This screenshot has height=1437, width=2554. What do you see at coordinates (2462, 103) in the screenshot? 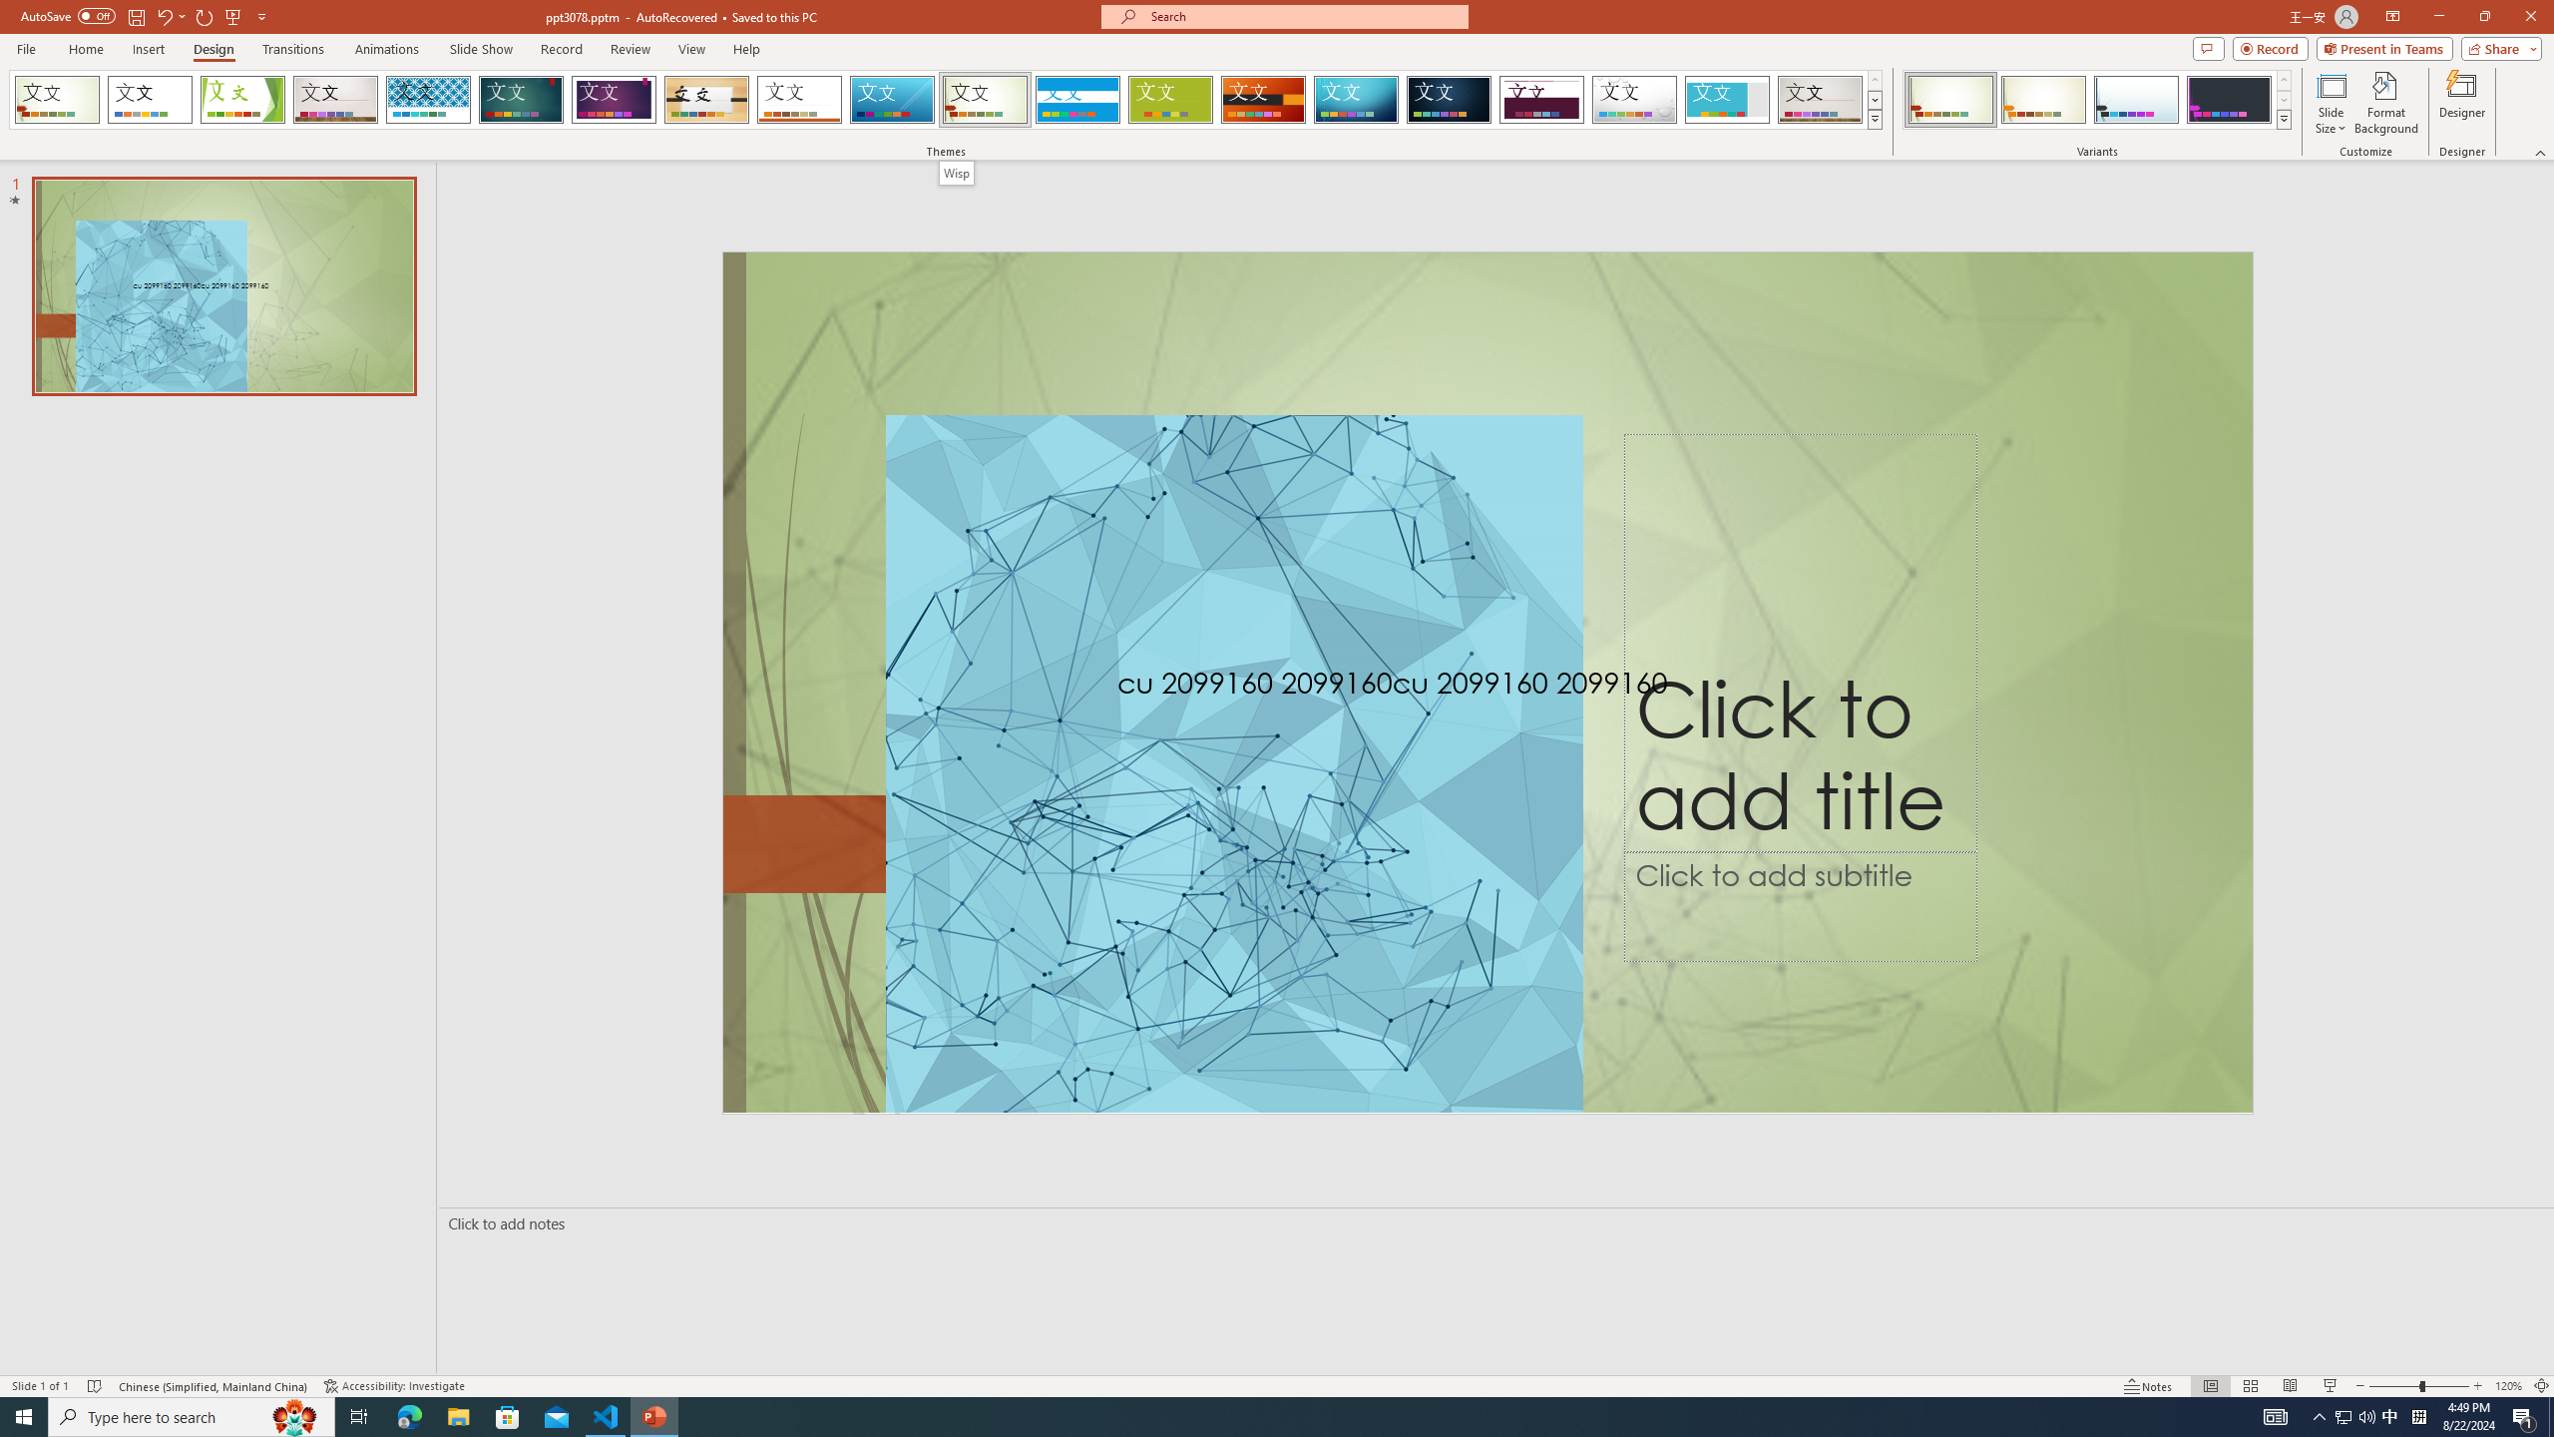
I see `Designer` at bounding box center [2462, 103].